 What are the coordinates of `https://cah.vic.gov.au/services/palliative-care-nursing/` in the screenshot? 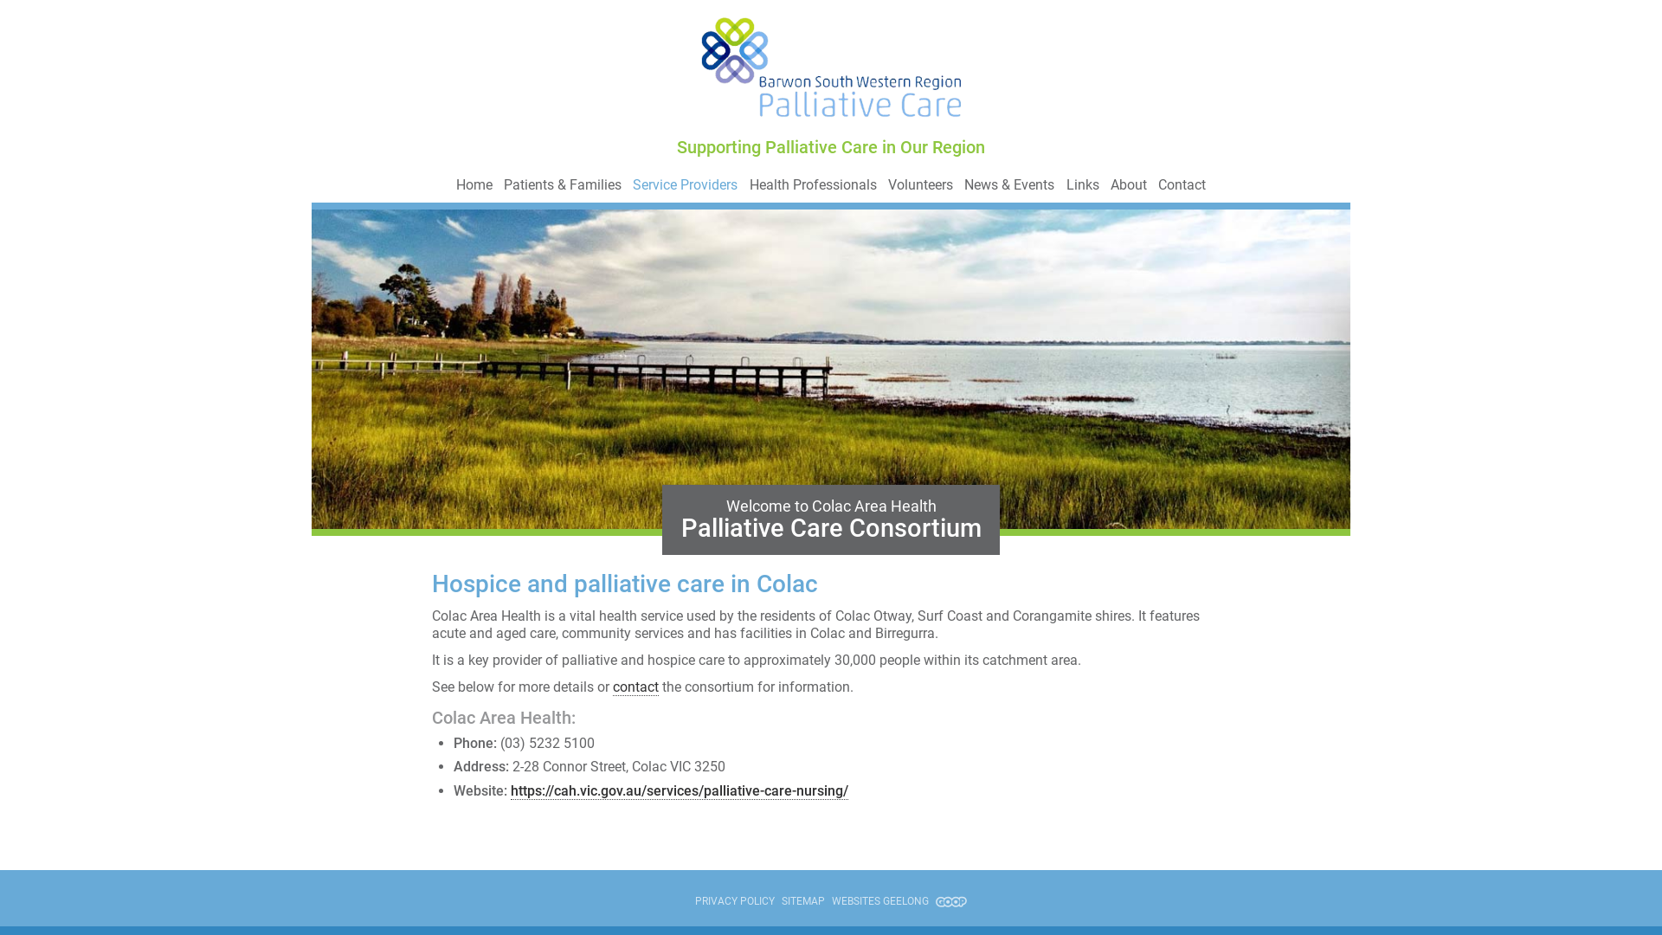 It's located at (679, 791).